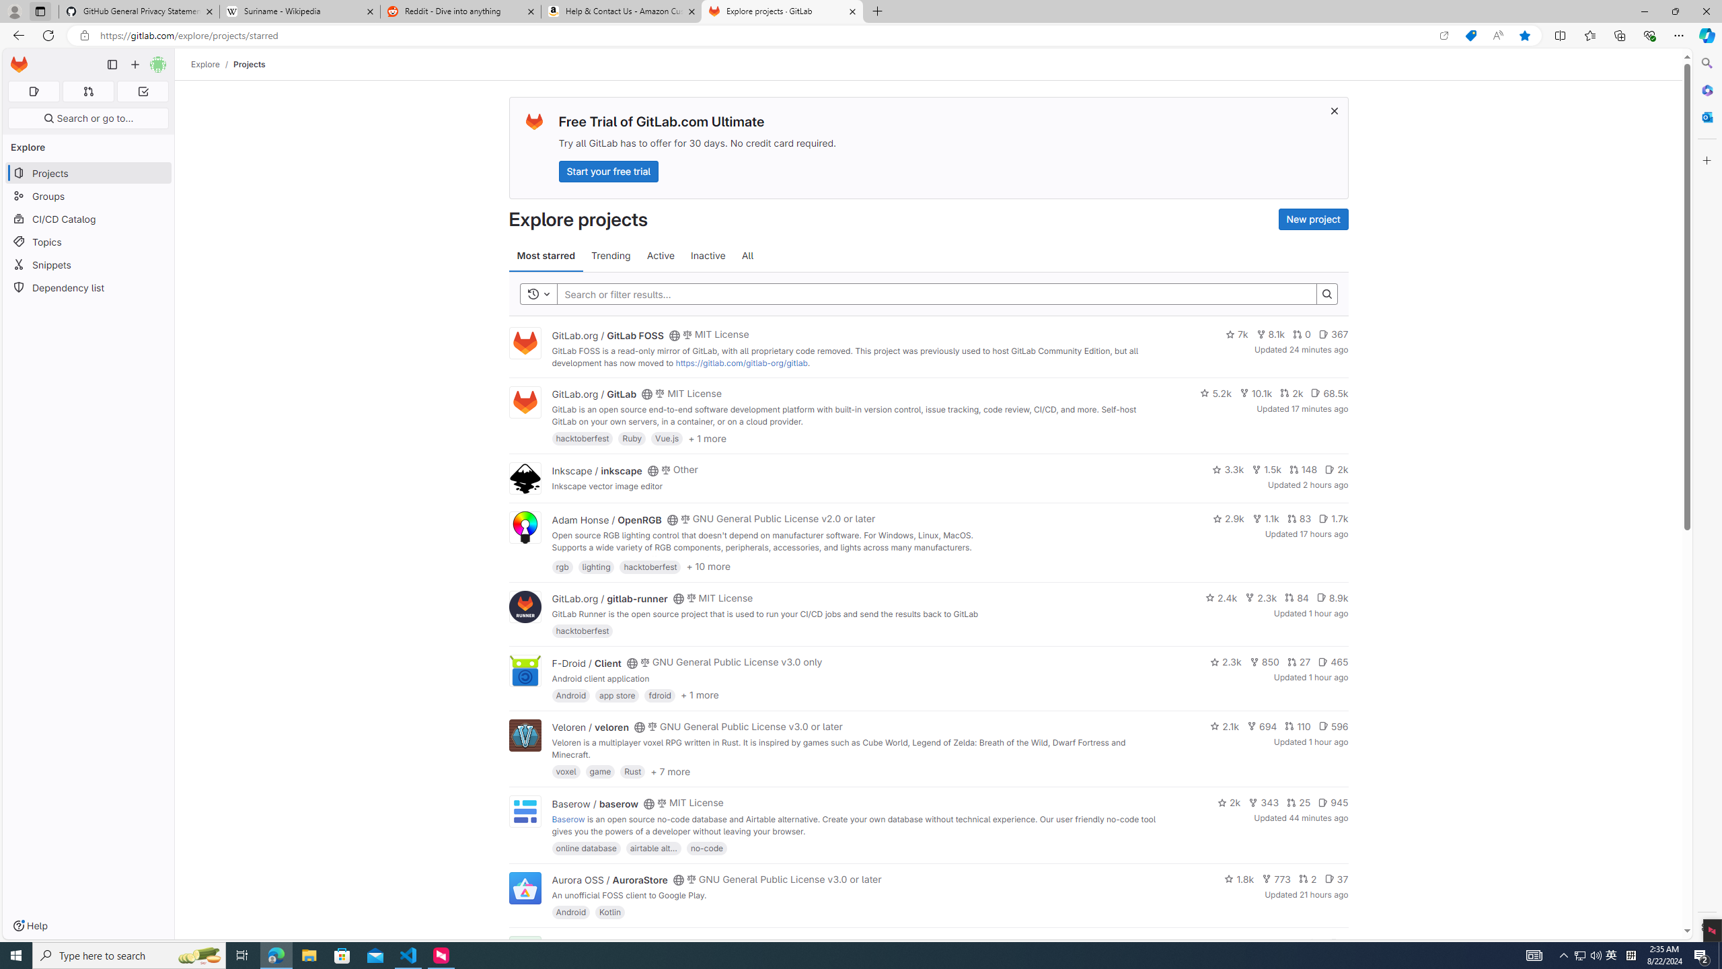 This screenshot has height=969, width=1722. I want to click on hacktoberfest, so click(583, 631).